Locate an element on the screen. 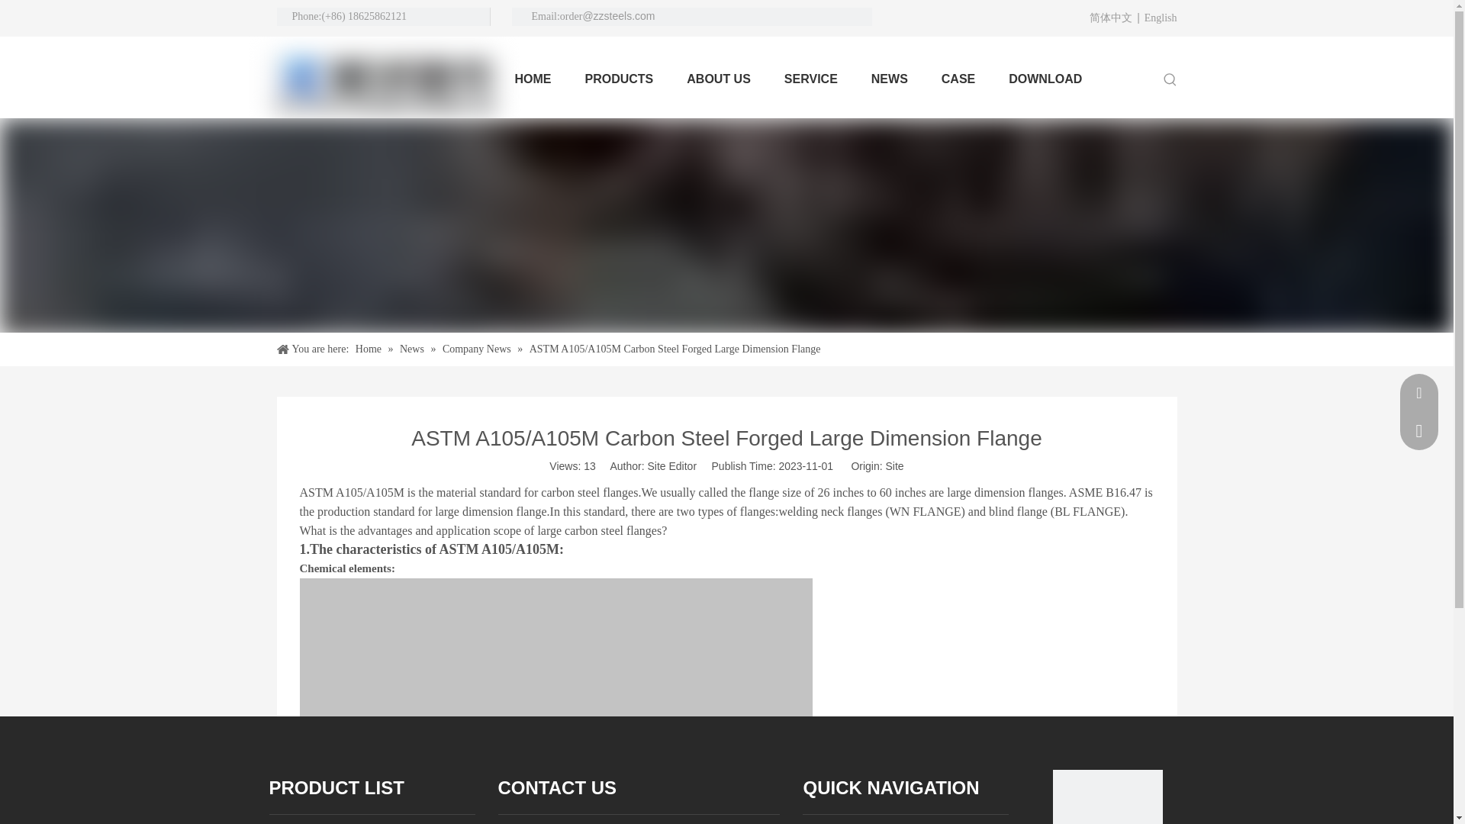 The height and width of the screenshot is (824, 1465). NEWS is located at coordinates (890, 79).